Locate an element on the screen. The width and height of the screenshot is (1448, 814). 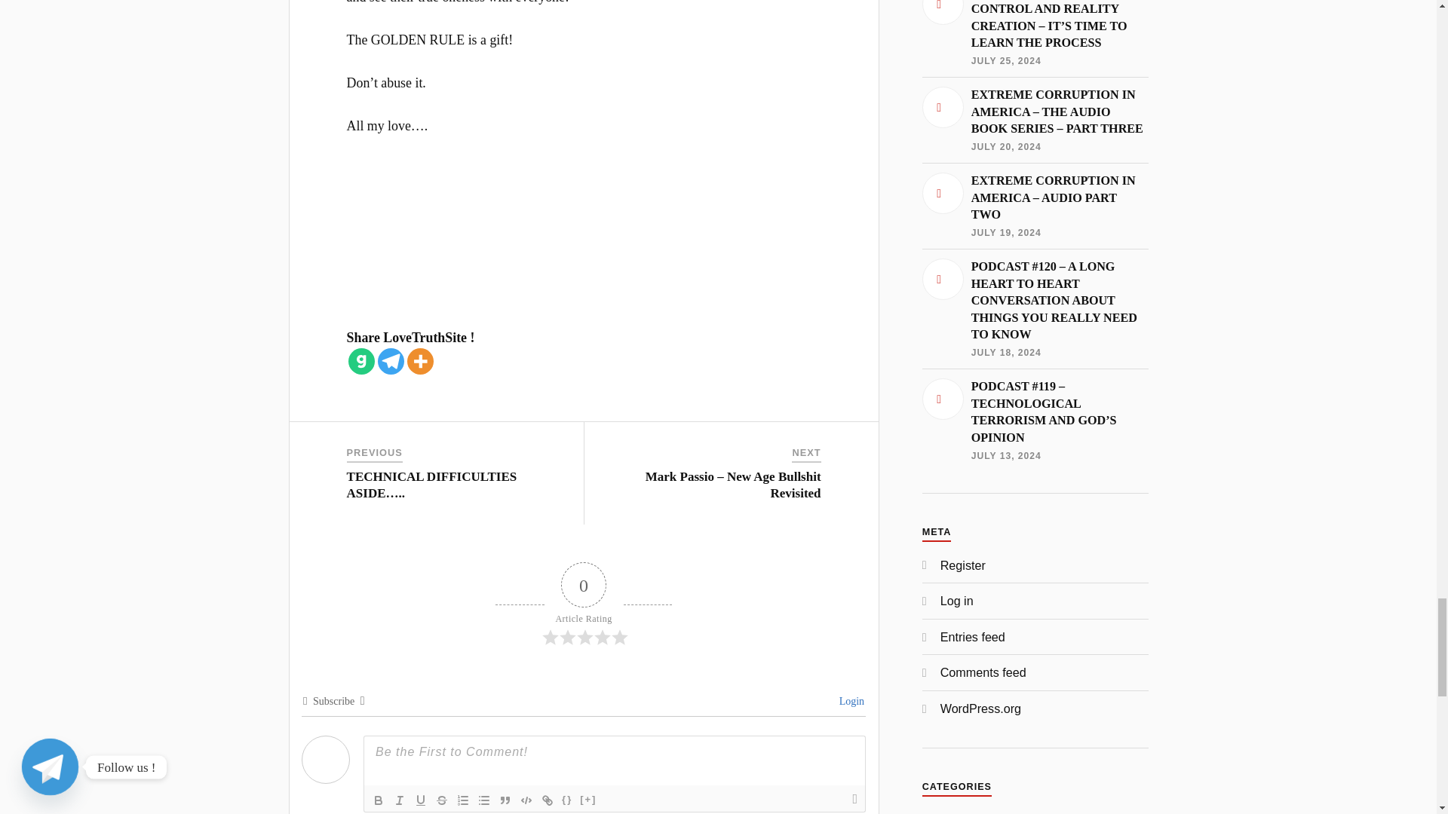
Underline is located at coordinates (421, 800).